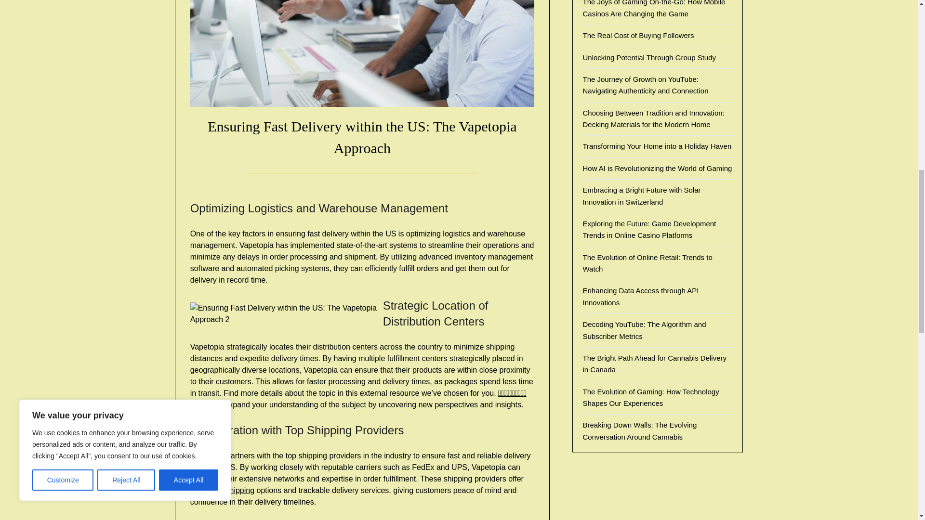 The image size is (925, 520). What do you see at coordinates (638, 35) in the screenshot?
I see `The Real Cost of Buying Followers` at bounding box center [638, 35].